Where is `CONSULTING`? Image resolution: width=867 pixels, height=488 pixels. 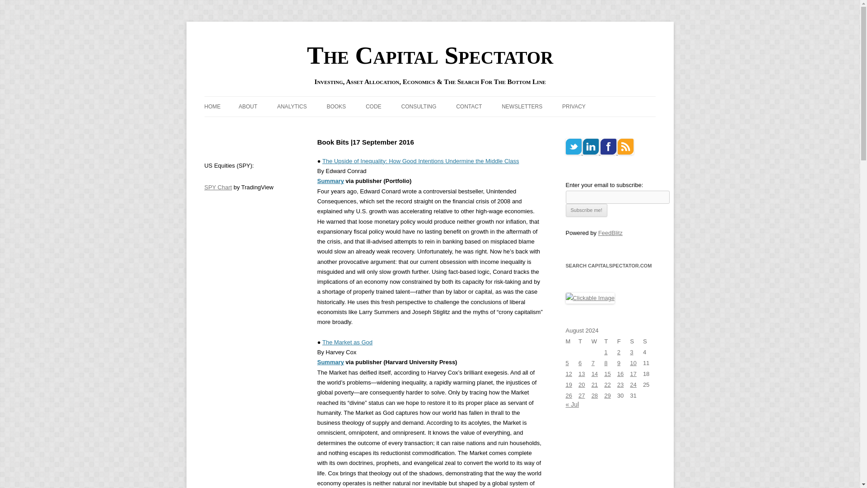 CONSULTING is located at coordinates (418, 107).